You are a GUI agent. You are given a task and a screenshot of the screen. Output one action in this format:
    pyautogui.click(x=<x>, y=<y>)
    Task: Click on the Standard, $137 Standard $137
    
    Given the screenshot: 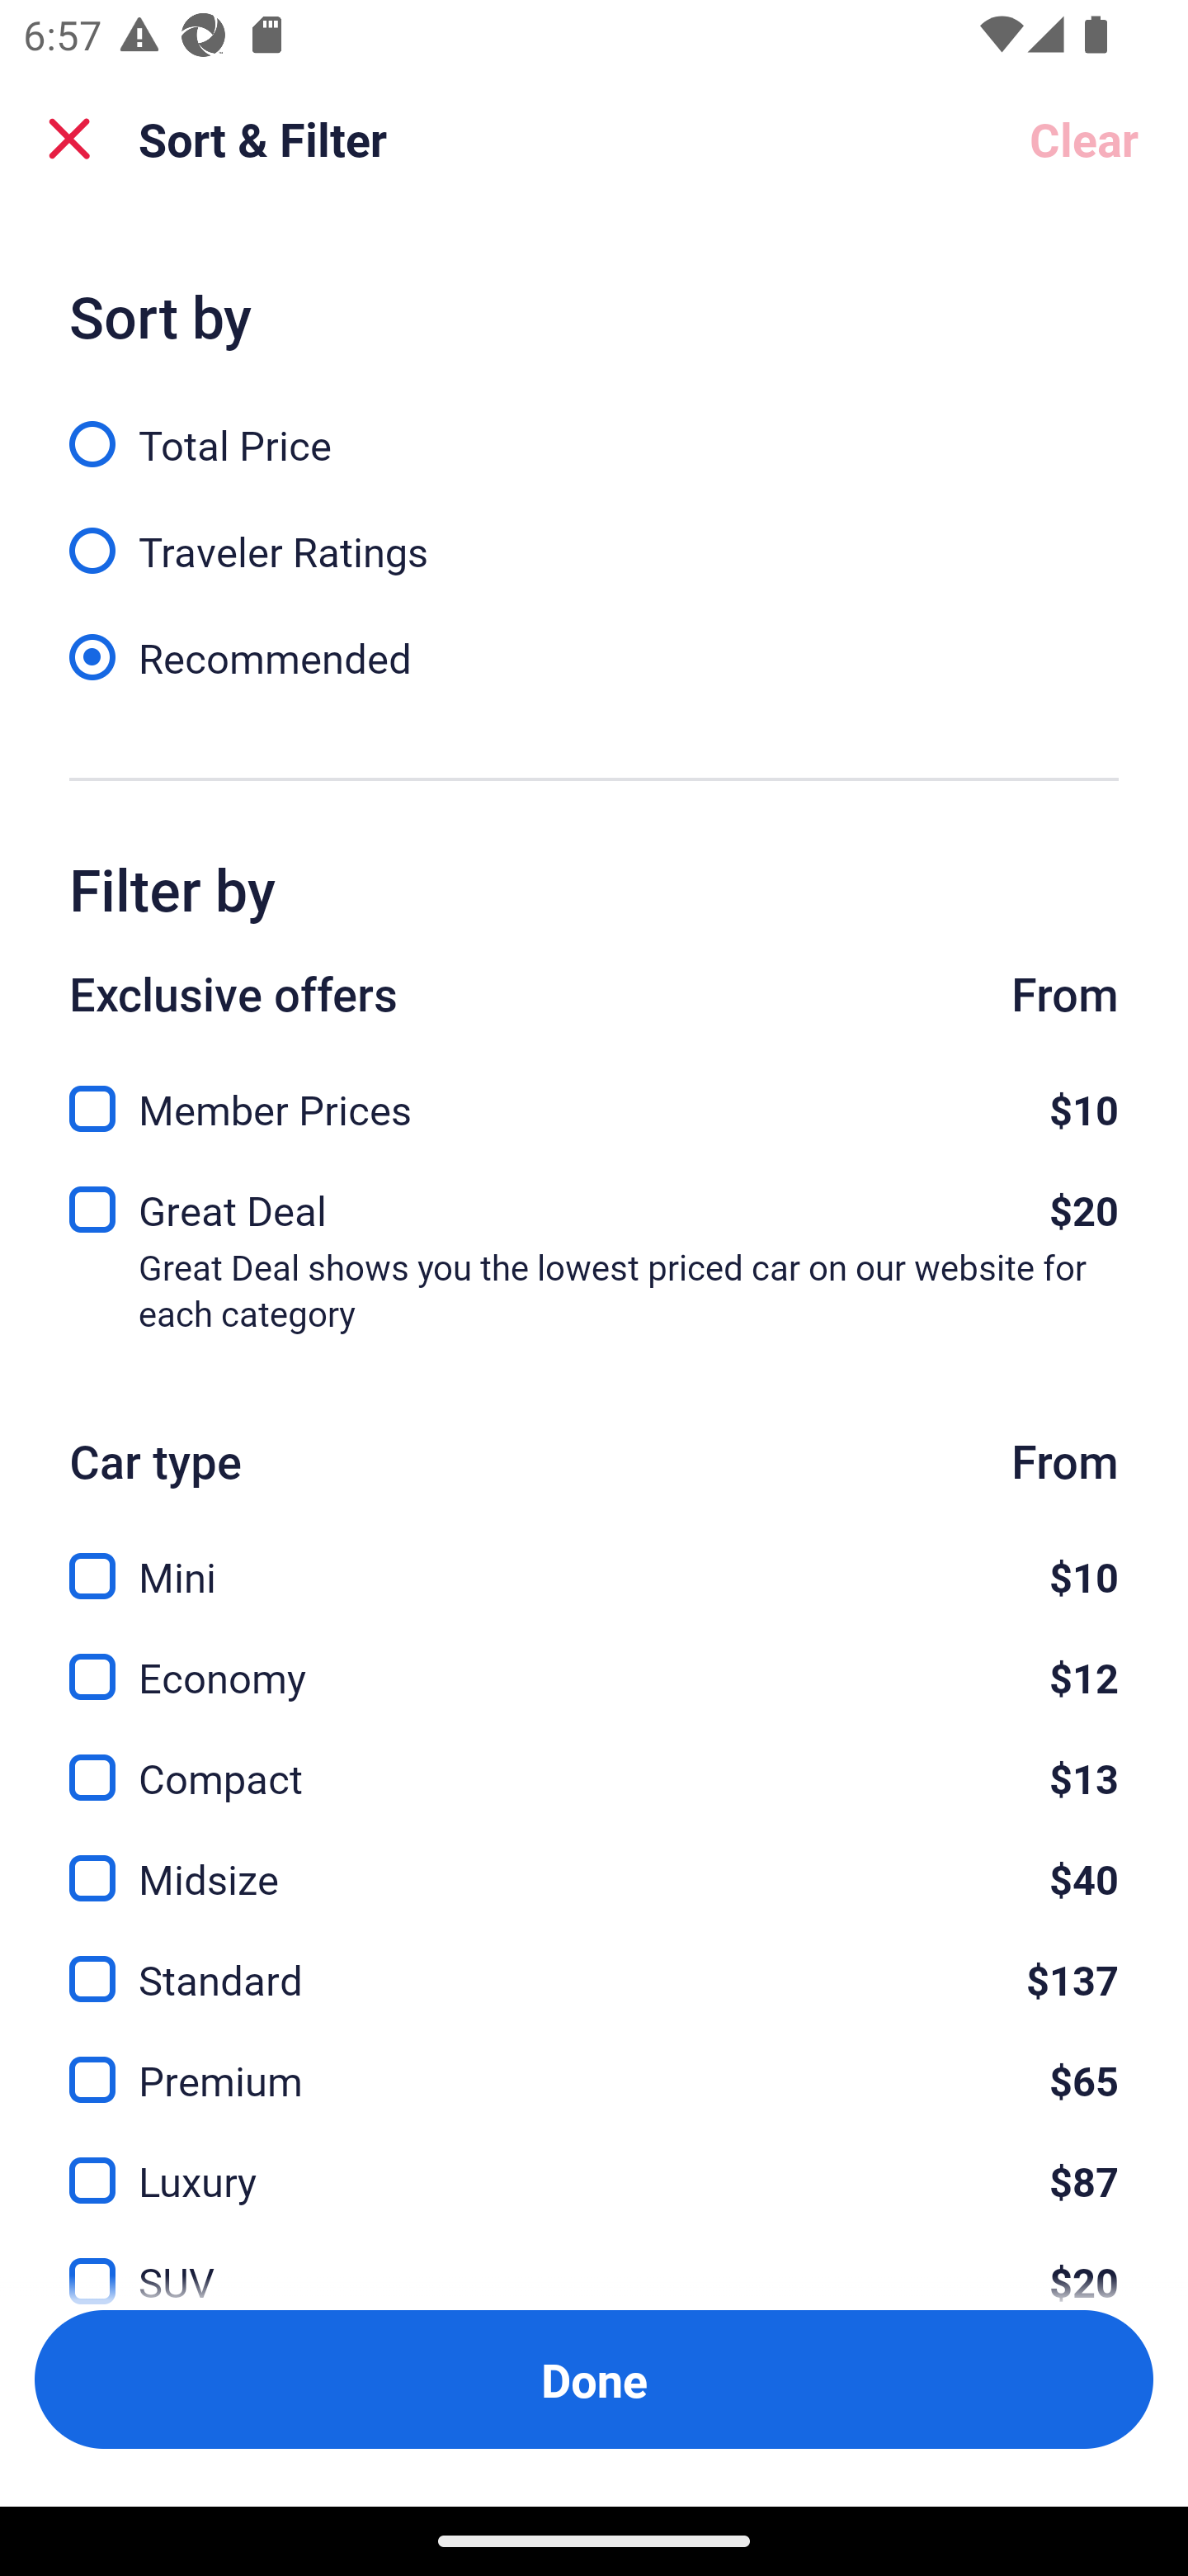 What is the action you would take?
    pyautogui.click(x=594, y=1962)
    